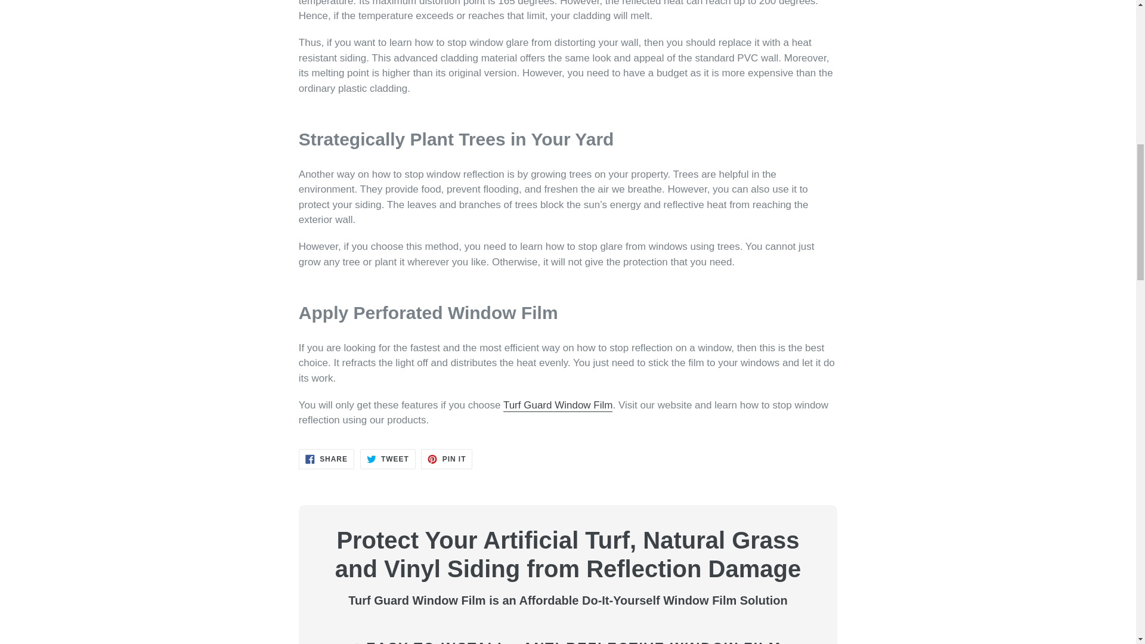 This screenshot has width=1145, height=644. What do you see at coordinates (446, 459) in the screenshot?
I see `Pin on Pinterest` at bounding box center [446, 459].